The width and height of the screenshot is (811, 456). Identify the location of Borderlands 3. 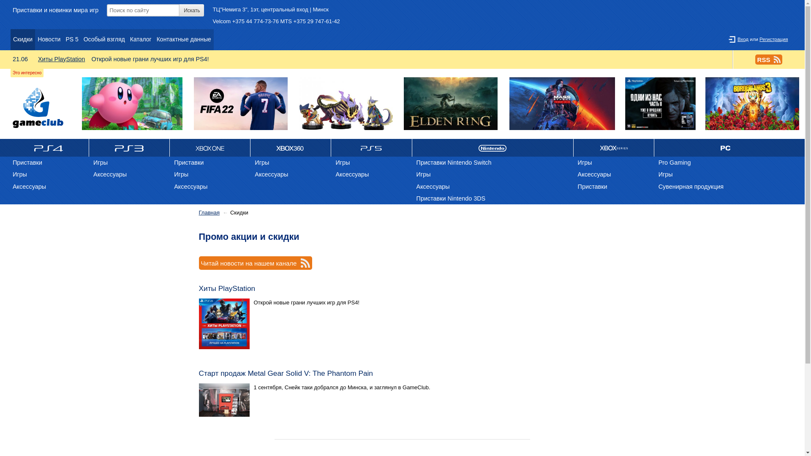
(752, 104).